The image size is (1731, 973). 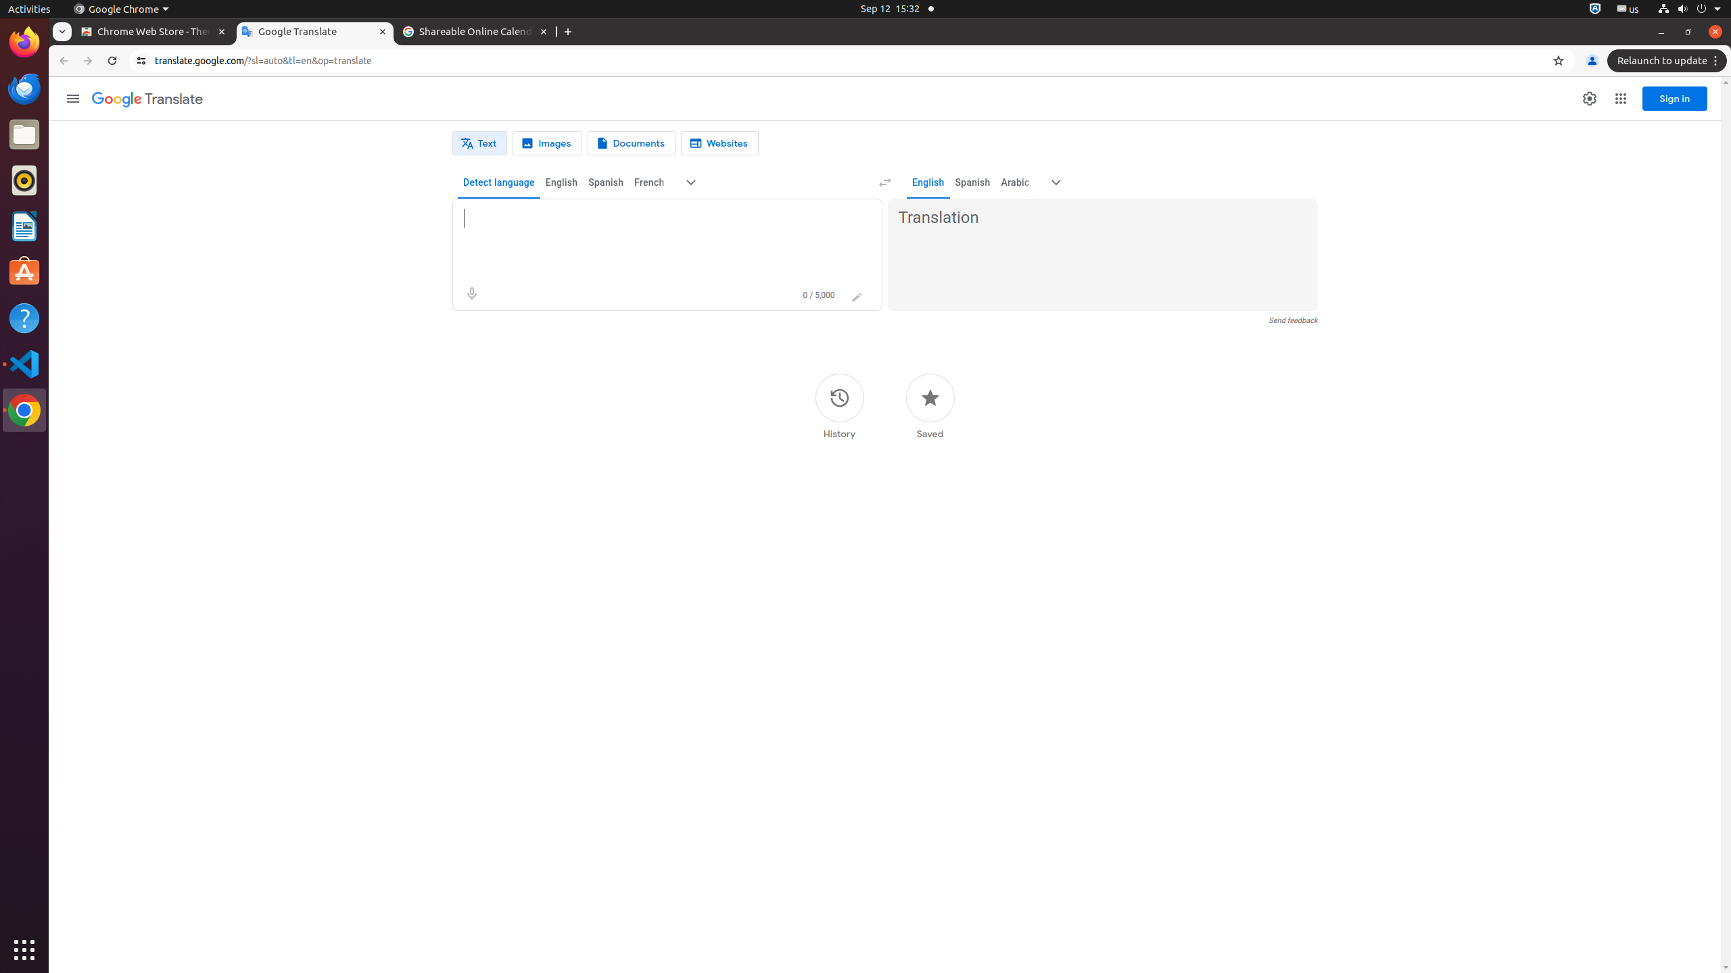 I want to click on New Tab, so click(x=568, y=32).